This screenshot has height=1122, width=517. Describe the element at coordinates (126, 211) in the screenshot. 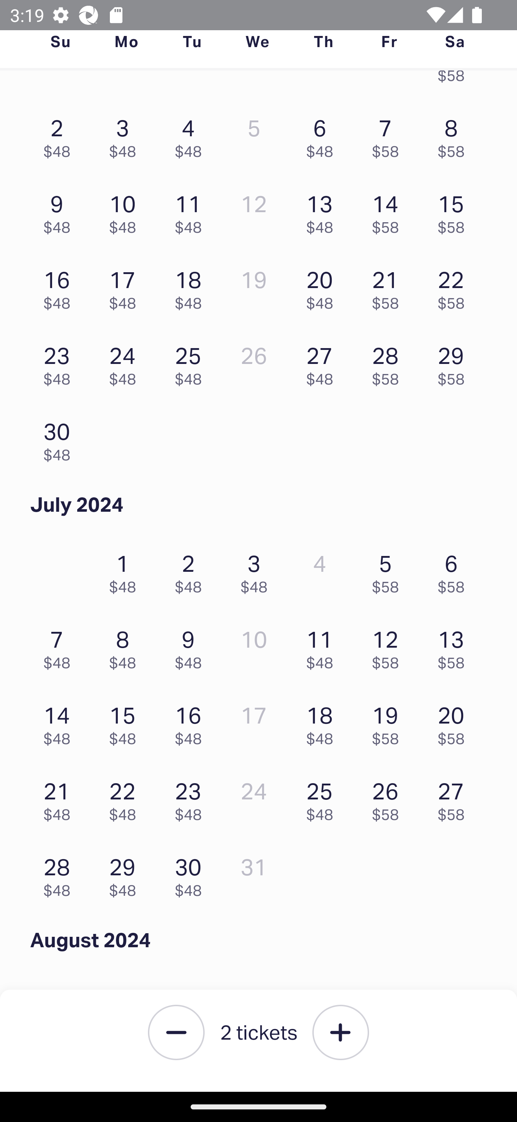

I see `10 $48` at that location.